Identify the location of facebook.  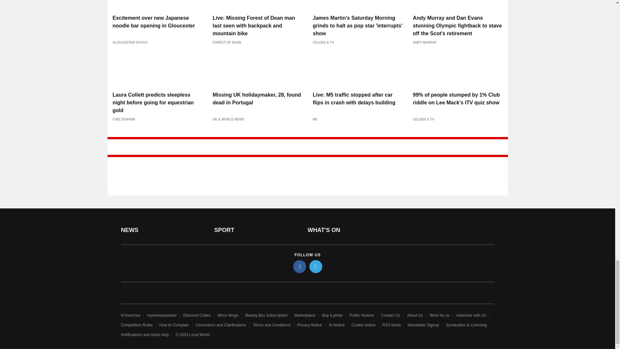
(300, 266).